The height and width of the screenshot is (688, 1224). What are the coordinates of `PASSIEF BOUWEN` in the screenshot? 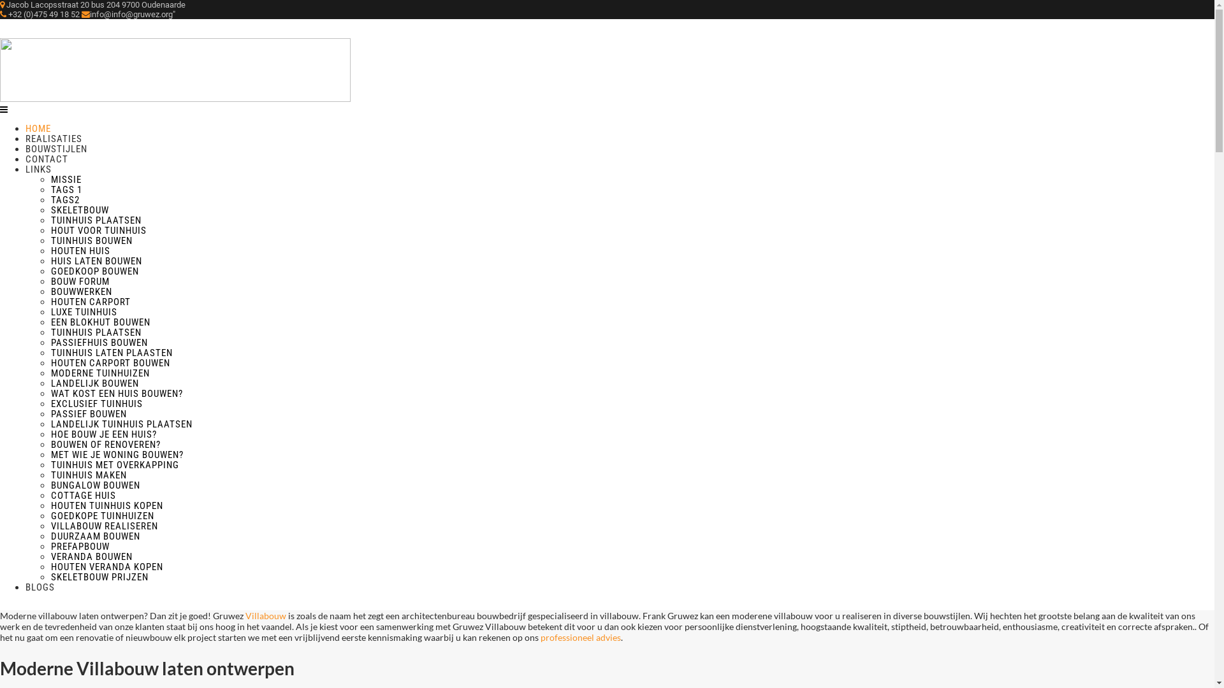 It's located at (89, 414).